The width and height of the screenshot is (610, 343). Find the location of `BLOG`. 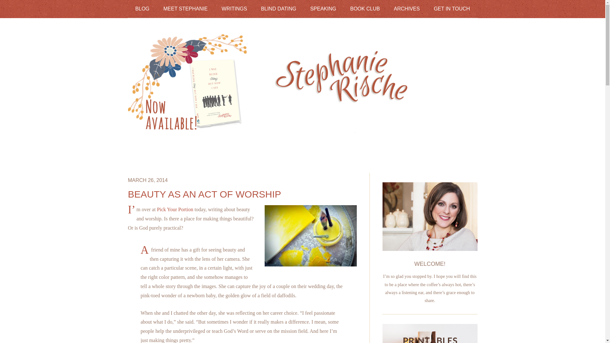

BLOG is located at coordinates (142, 9).